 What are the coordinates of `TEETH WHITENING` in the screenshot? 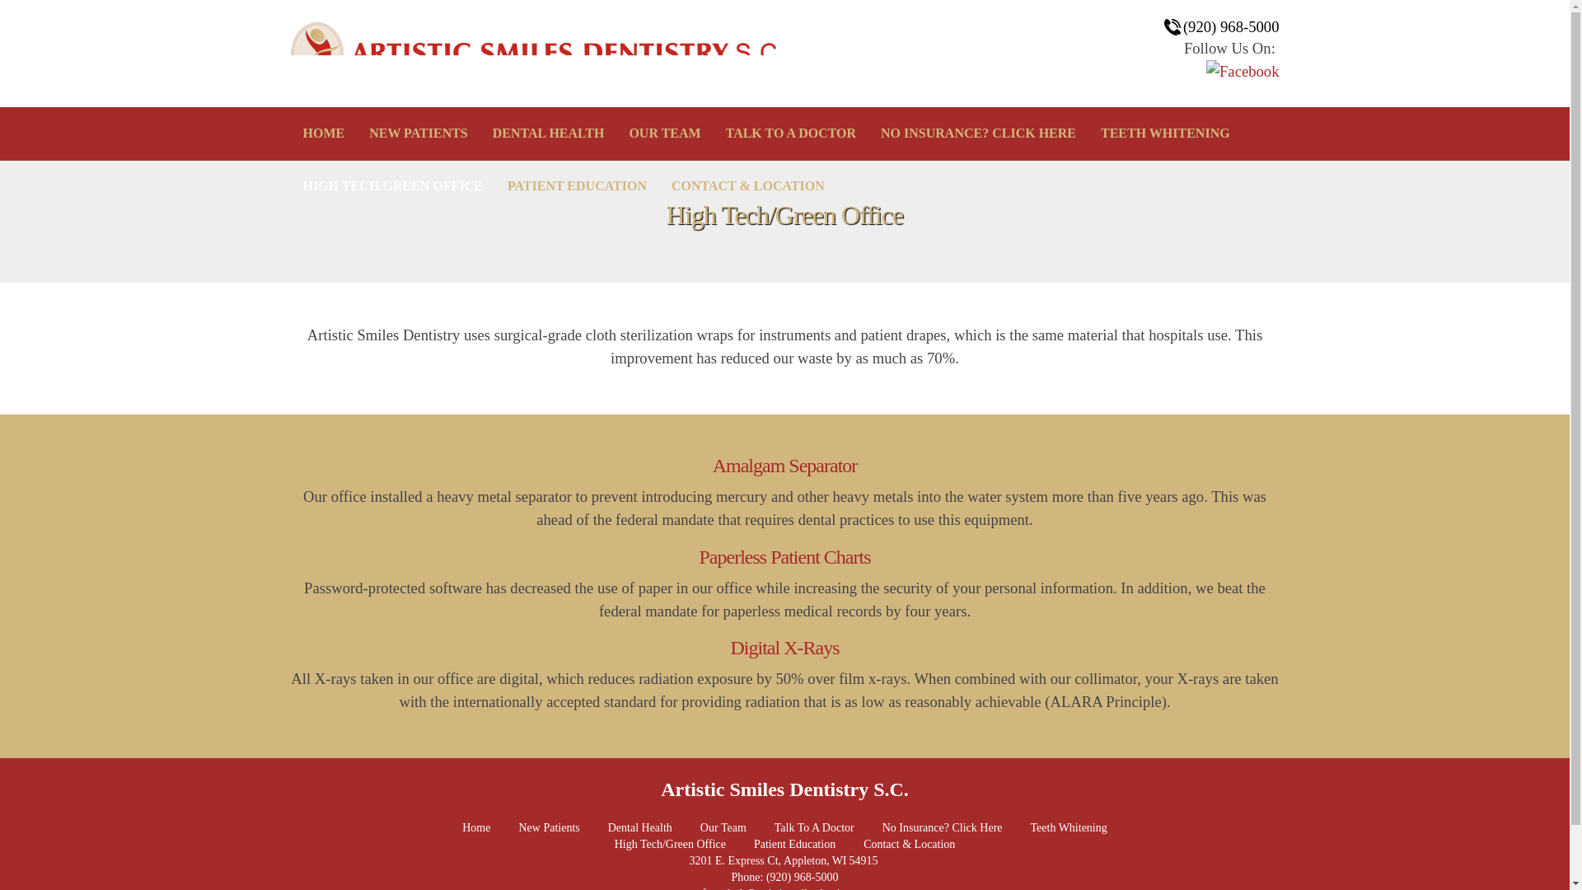 It's located at (1165, 133).